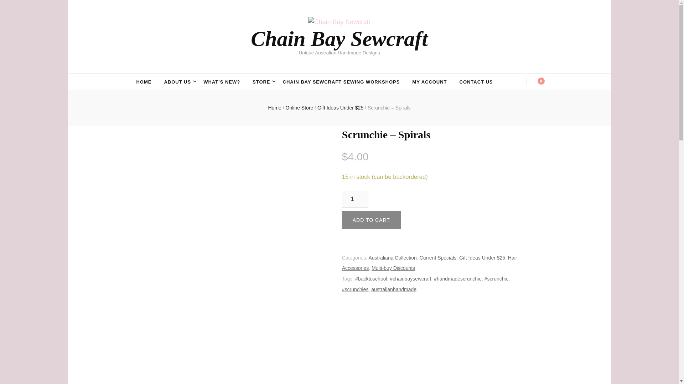 The height and width of the screenshot is (384, 684). Describe the element at coordinates (476, 82) in the screenshot. I see `CONTACT US` at that location.